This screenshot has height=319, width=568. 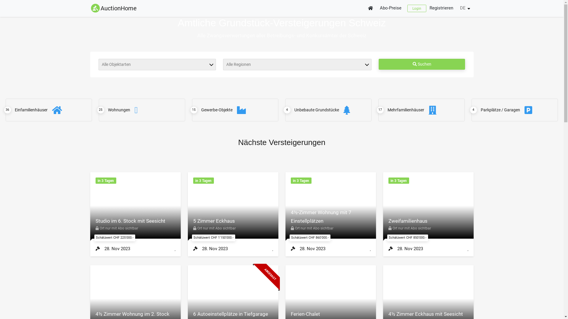 I want to click on Login, so click(x=417, y=8).